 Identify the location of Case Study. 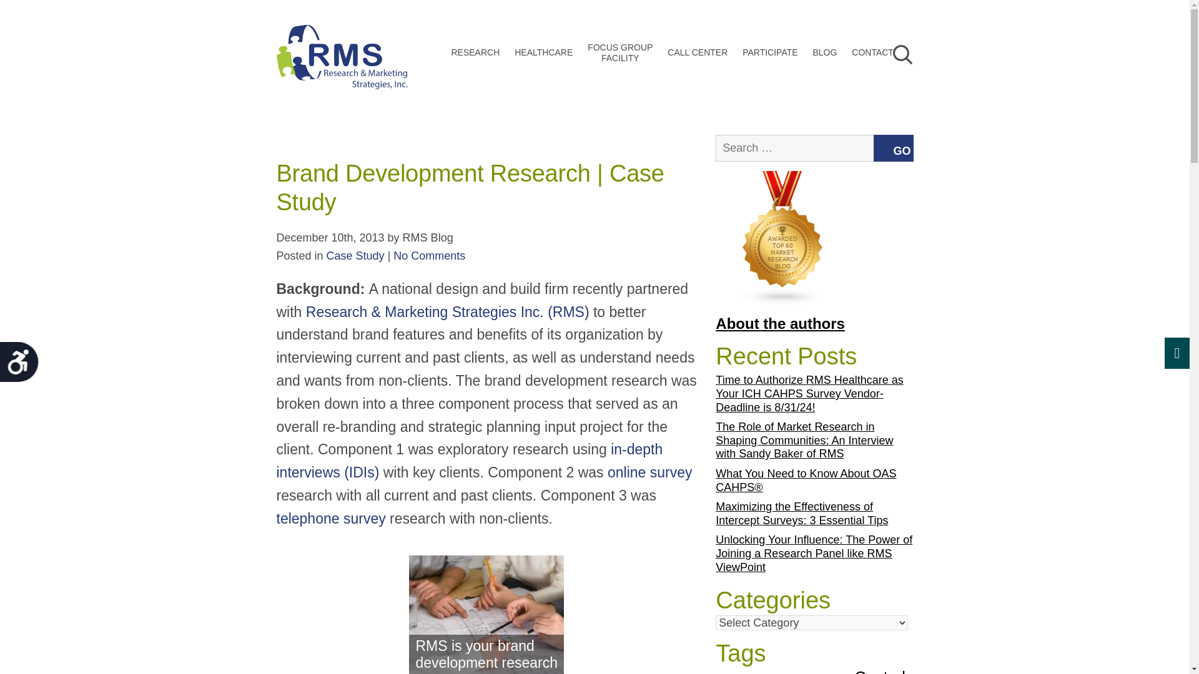
(619, 52).